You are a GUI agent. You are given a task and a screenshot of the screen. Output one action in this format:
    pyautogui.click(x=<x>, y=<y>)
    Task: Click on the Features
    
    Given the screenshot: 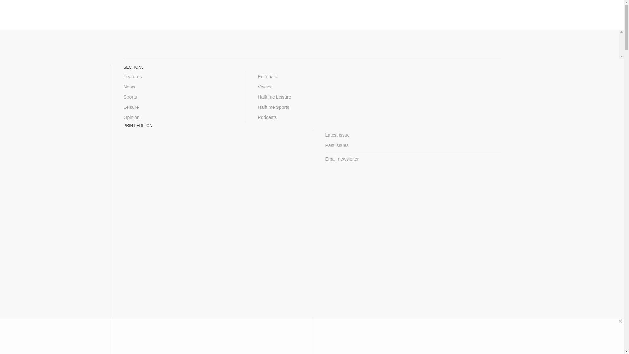 What is the action you would take?
    pyautogui.click(x=178, y=77)
    